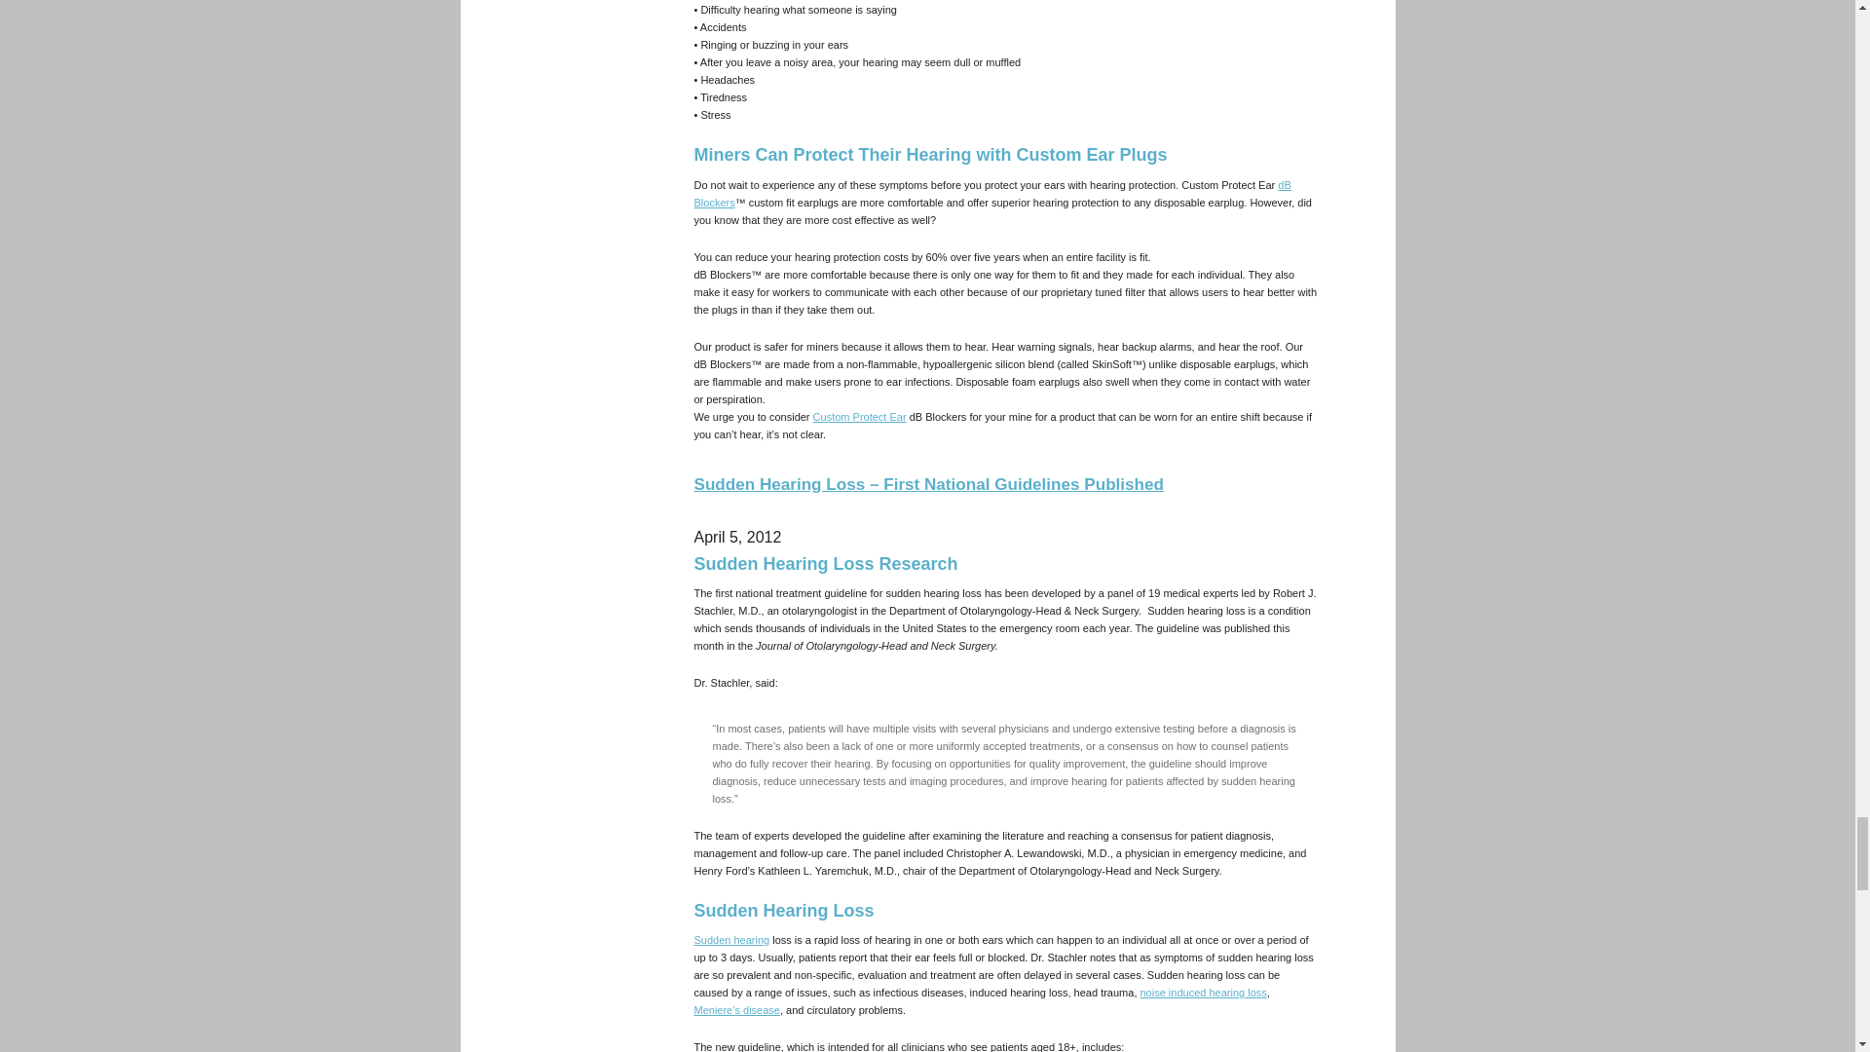 The image size is (1870, 1052). What do you see at coordinates (860, 417) in the screenshot?
I see `Custom Protect Ear` at bounding box center [860, 417].